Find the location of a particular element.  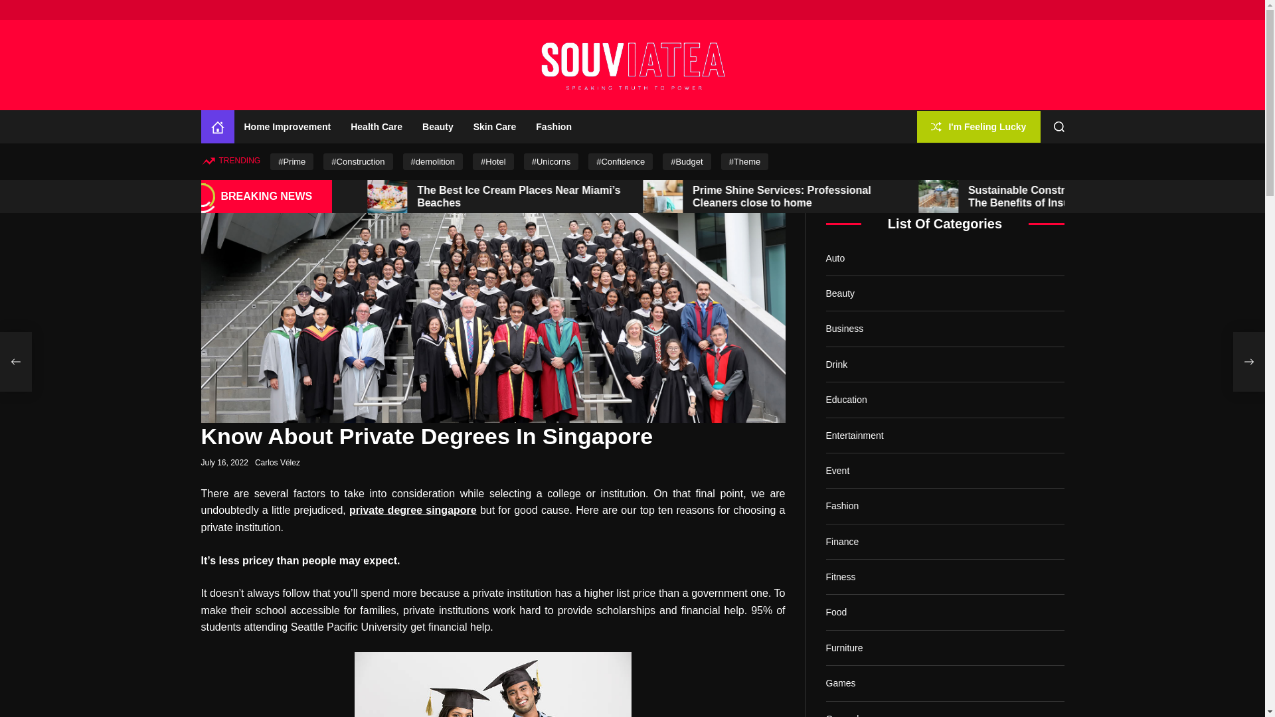

Beauty is located at coordinates (438, 127).